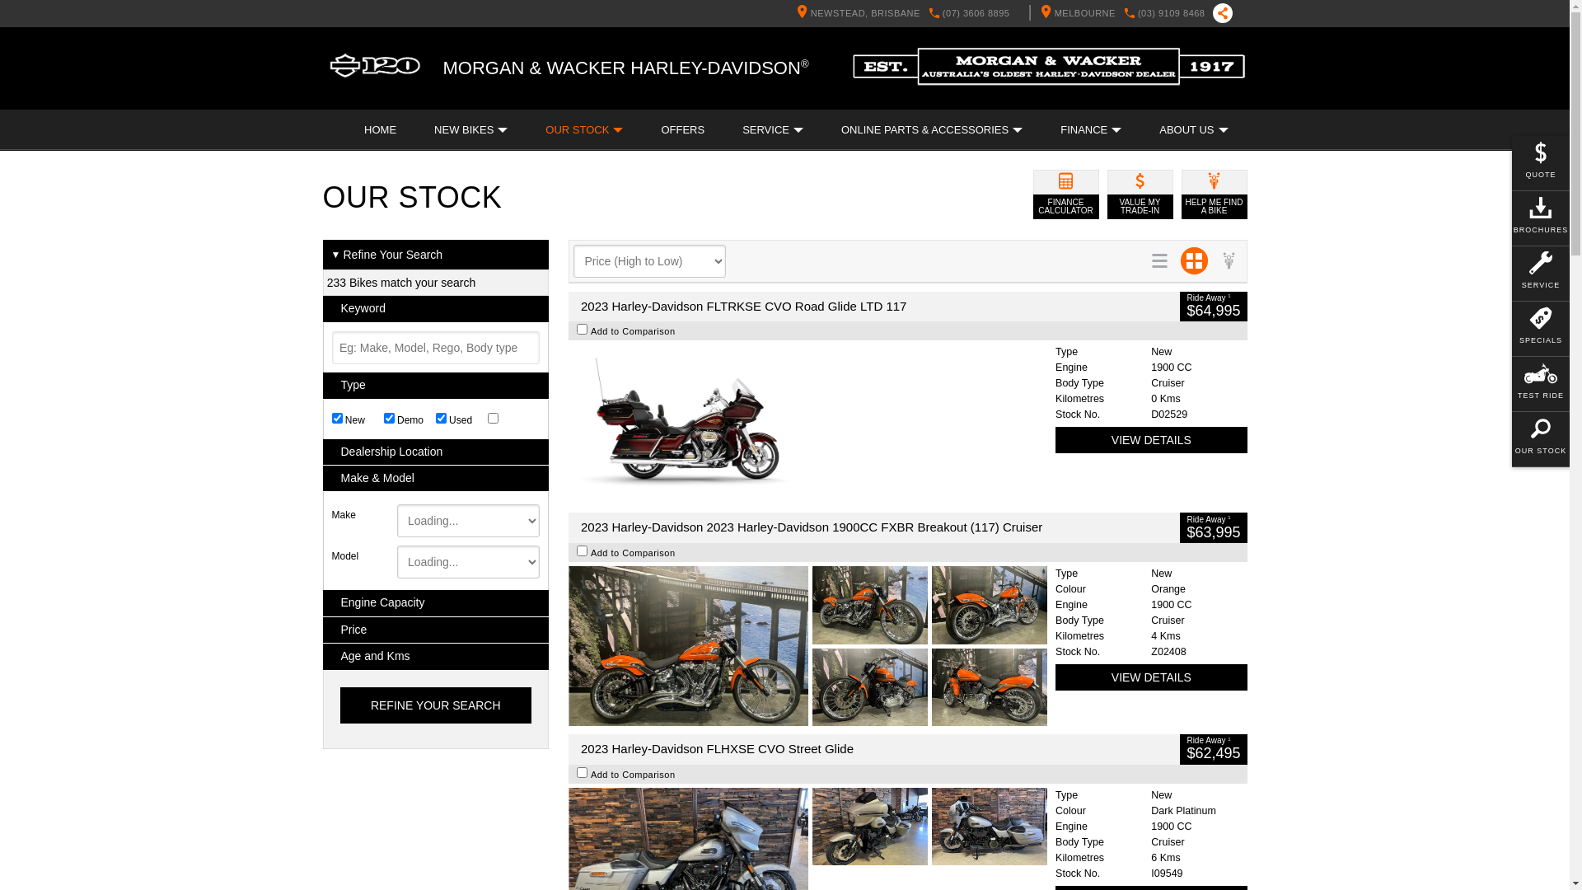 The width and height of the screenshot is (1582, 890). Describe the element at coordinates (437, 386) in the screenshot. I see `Type` at that location.